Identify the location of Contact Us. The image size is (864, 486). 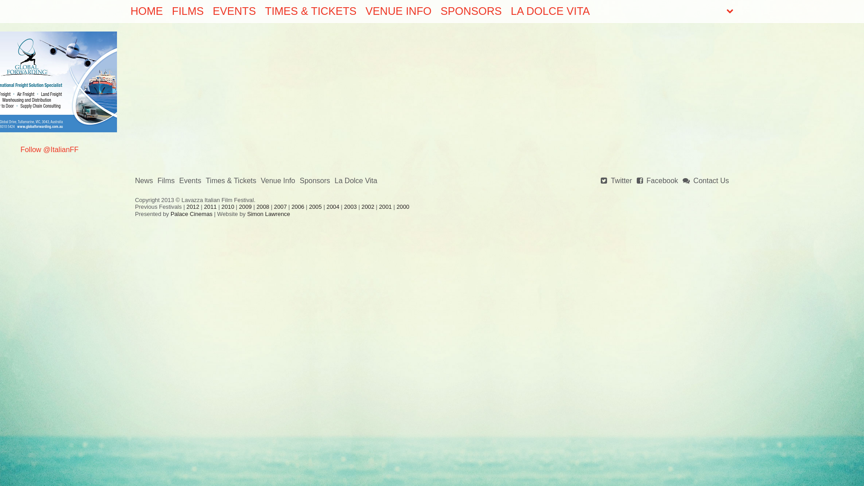
(706, 181).